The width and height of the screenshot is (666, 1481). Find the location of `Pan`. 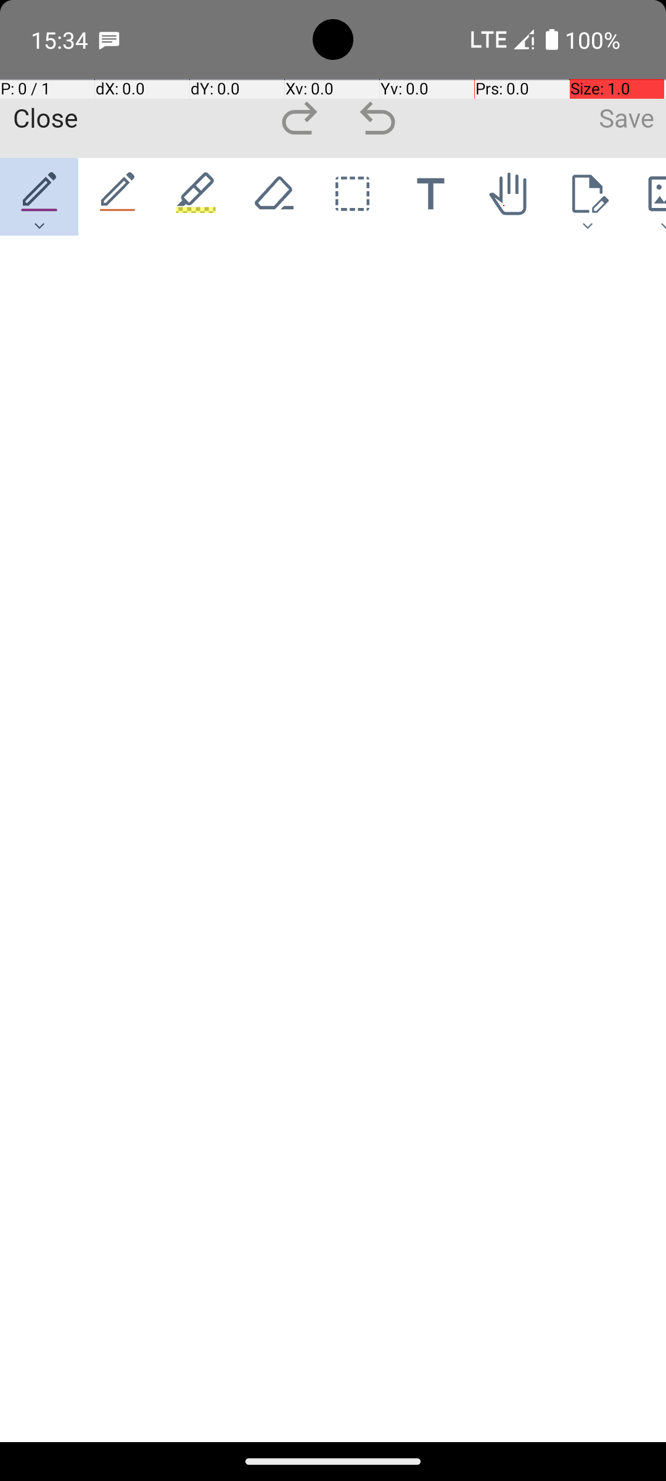

Pan is located at coordinates (509, 197).